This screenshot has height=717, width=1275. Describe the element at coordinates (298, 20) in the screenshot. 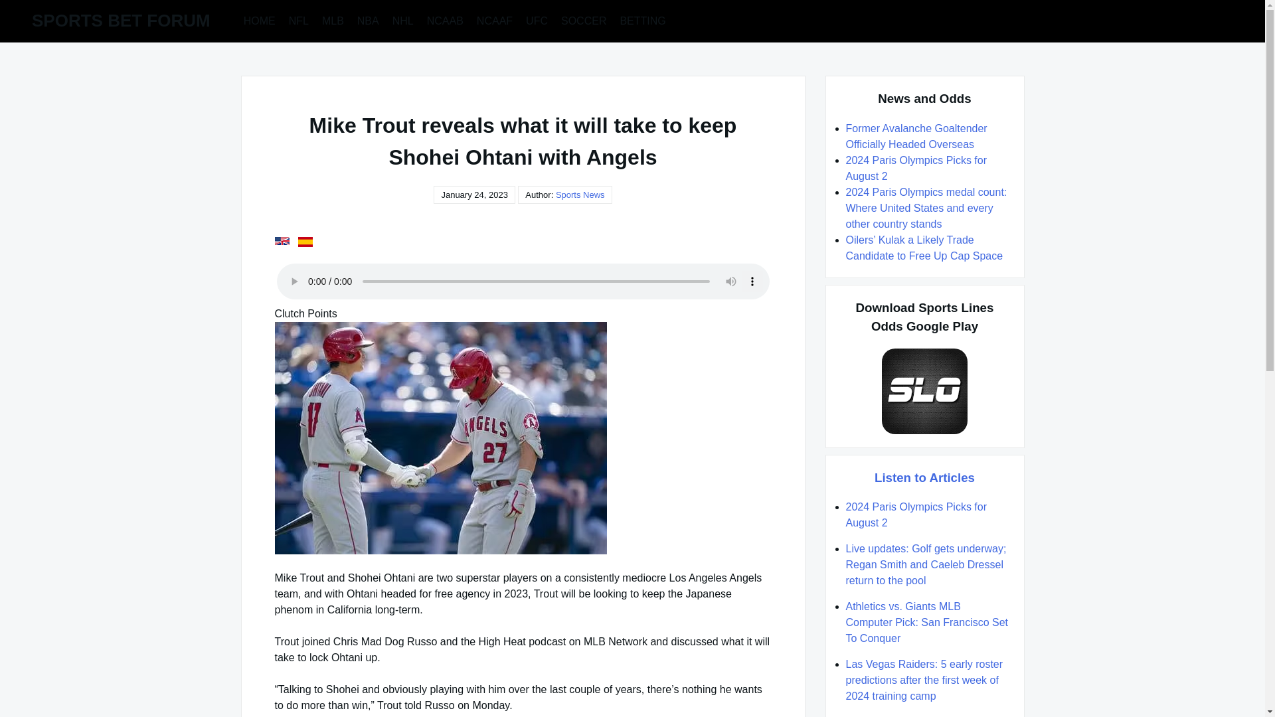

I see `NFL` at that location.